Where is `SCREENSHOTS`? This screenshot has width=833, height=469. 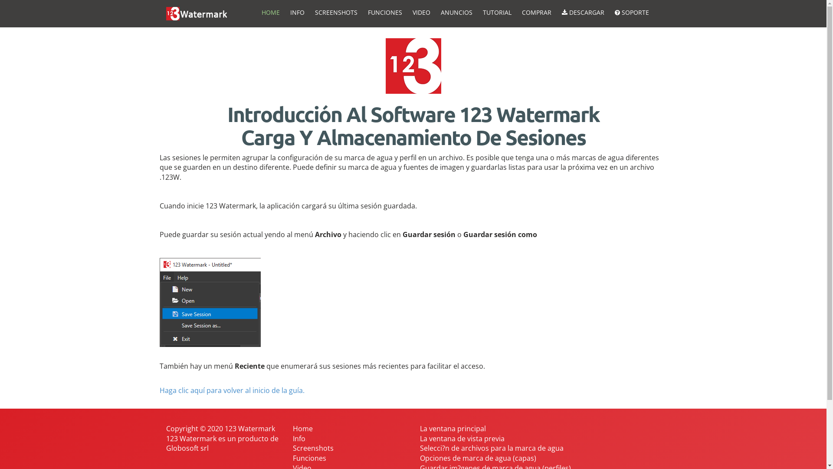 SCREENSHOTS is located at coordinates (336, 12).